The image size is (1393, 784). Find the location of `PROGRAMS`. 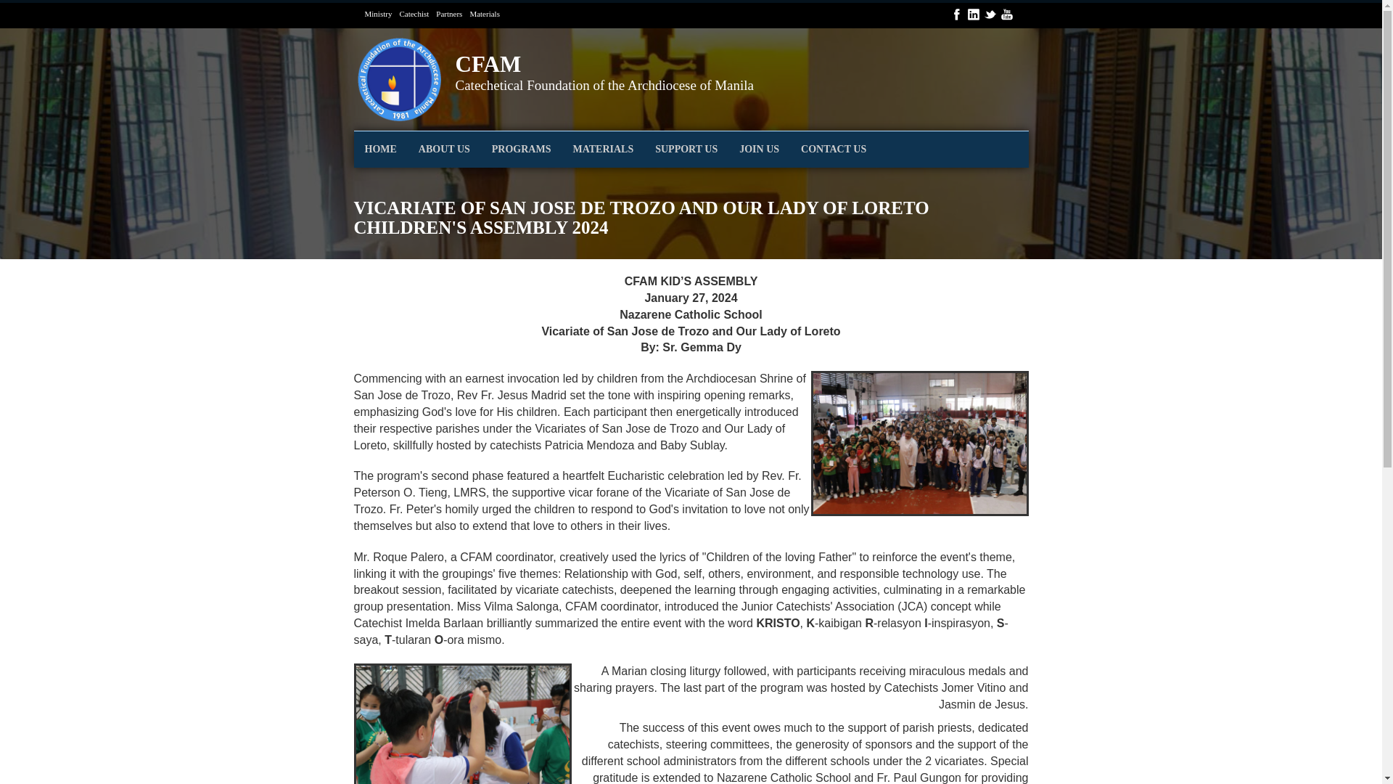

PROGRAMS is located at coordinates (485, 13).